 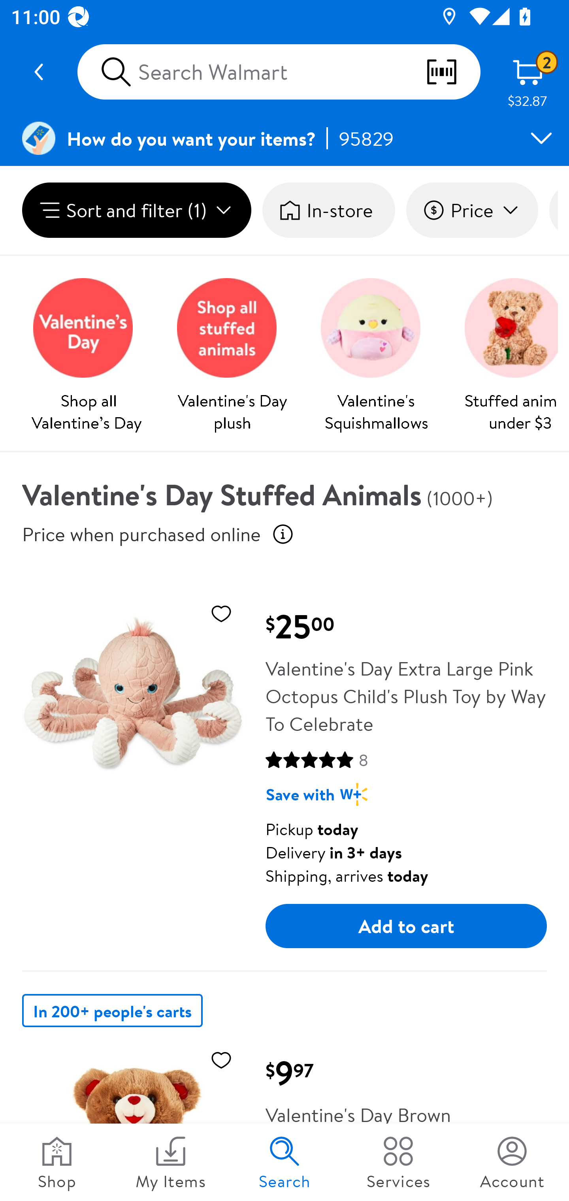 What do you see at coordinates (512, 1162) in the screenshot?
I see `Account` at bounding box center [512, 1162].